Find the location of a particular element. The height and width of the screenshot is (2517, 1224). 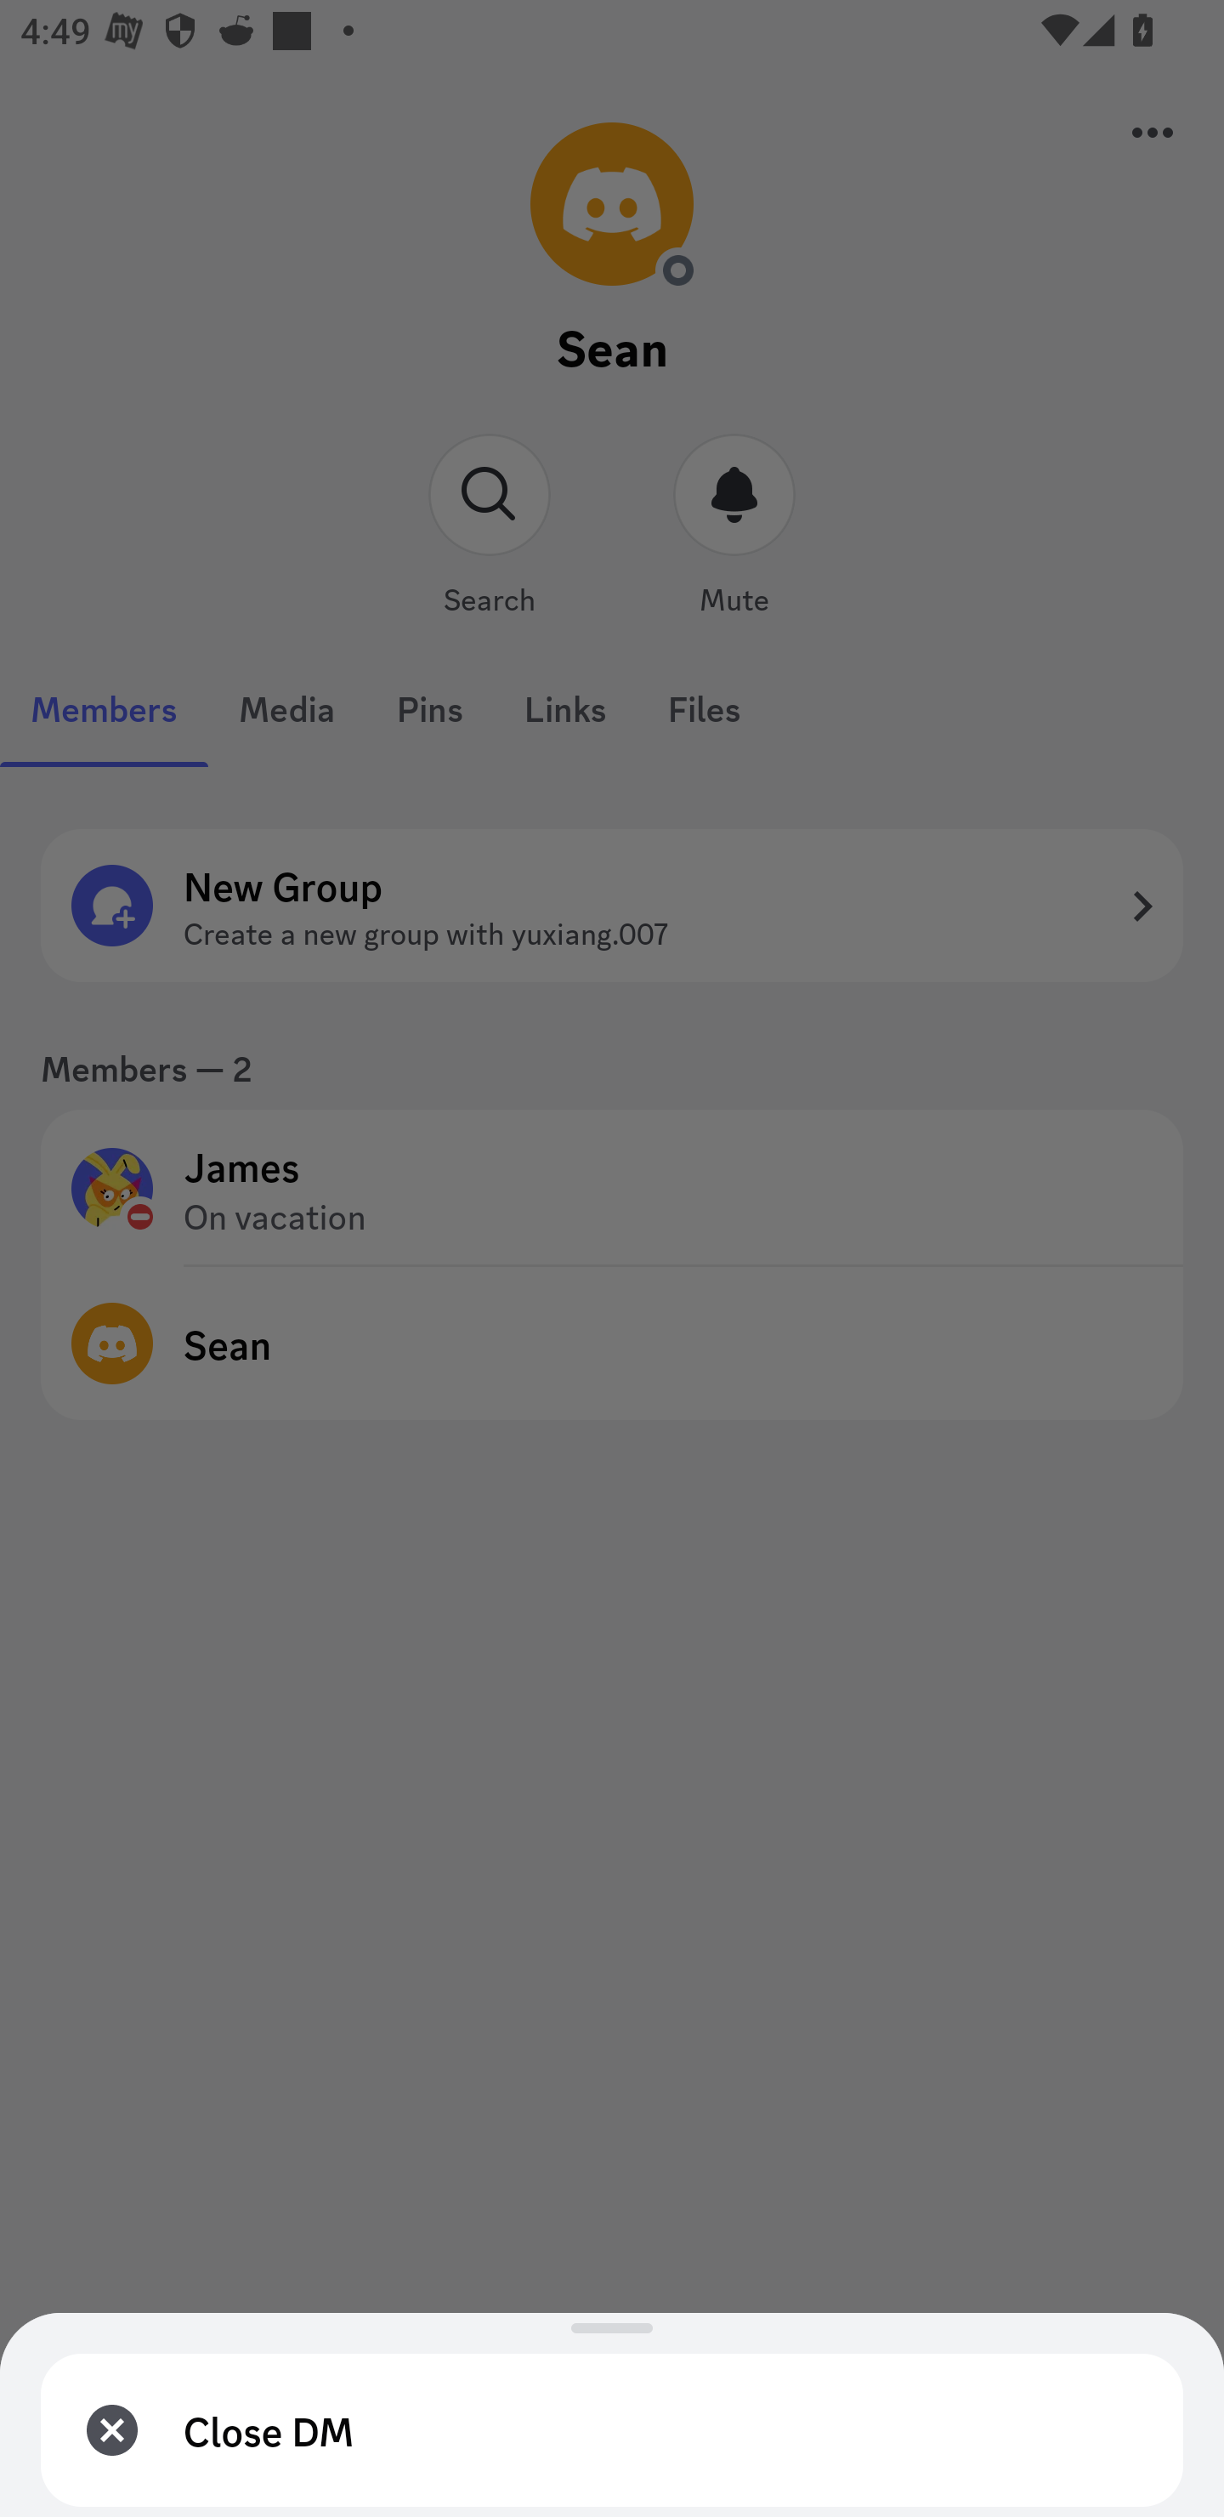

Close DM is located at coordinates (612, 2430).